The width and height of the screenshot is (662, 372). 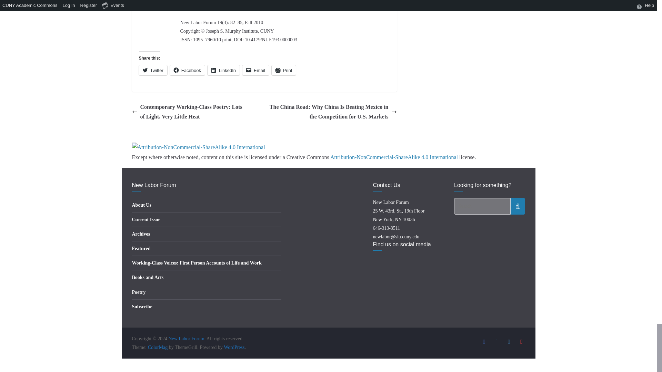 What do you see at coordinates (152, 70) in the screenshot?
I see `Twitter` at bounding box center [152, 70].